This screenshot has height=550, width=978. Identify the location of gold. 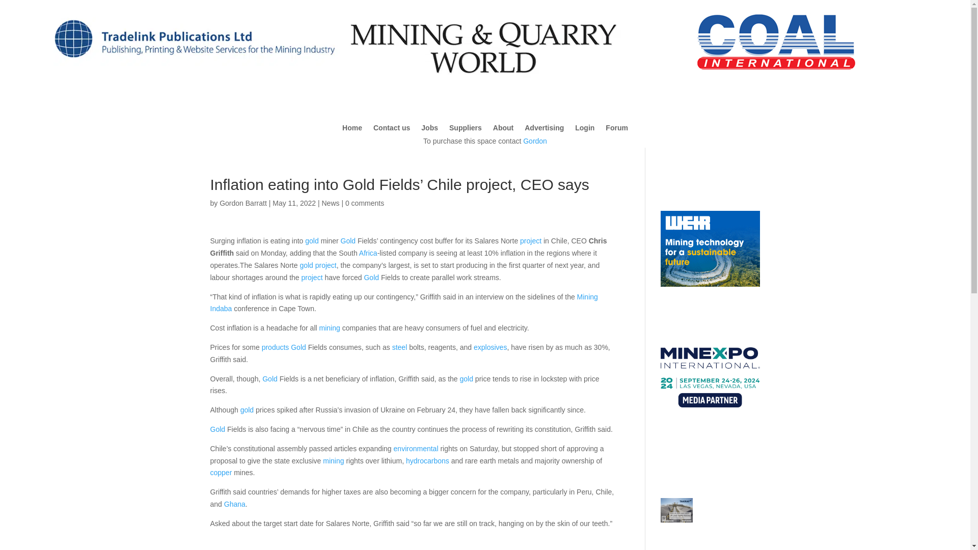
(312, 240).